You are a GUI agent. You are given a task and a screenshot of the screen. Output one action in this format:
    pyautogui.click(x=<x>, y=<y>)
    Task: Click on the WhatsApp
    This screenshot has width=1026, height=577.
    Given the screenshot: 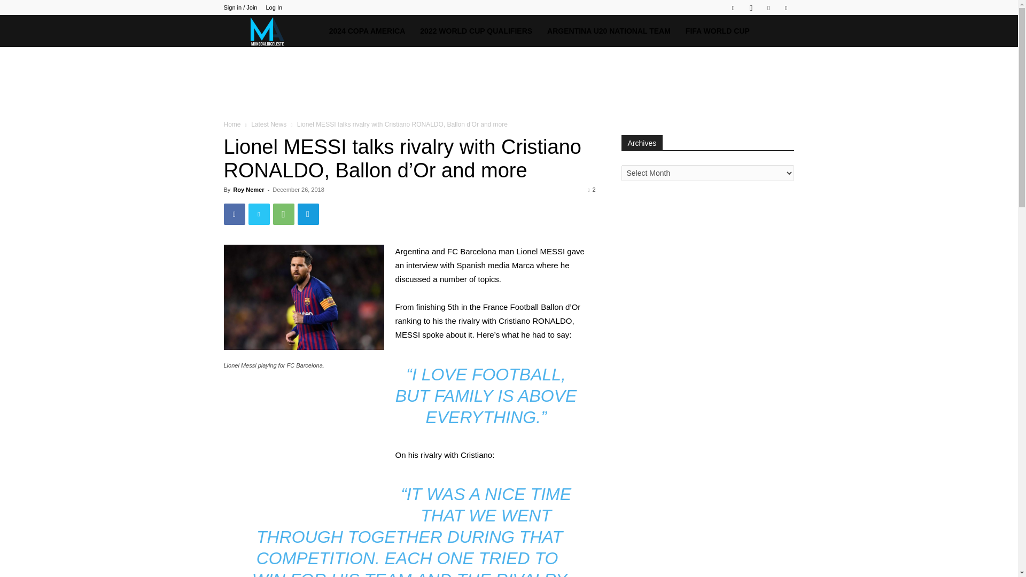 What is the action you would take?
    pyautogui.click(x=283, y=214)
    